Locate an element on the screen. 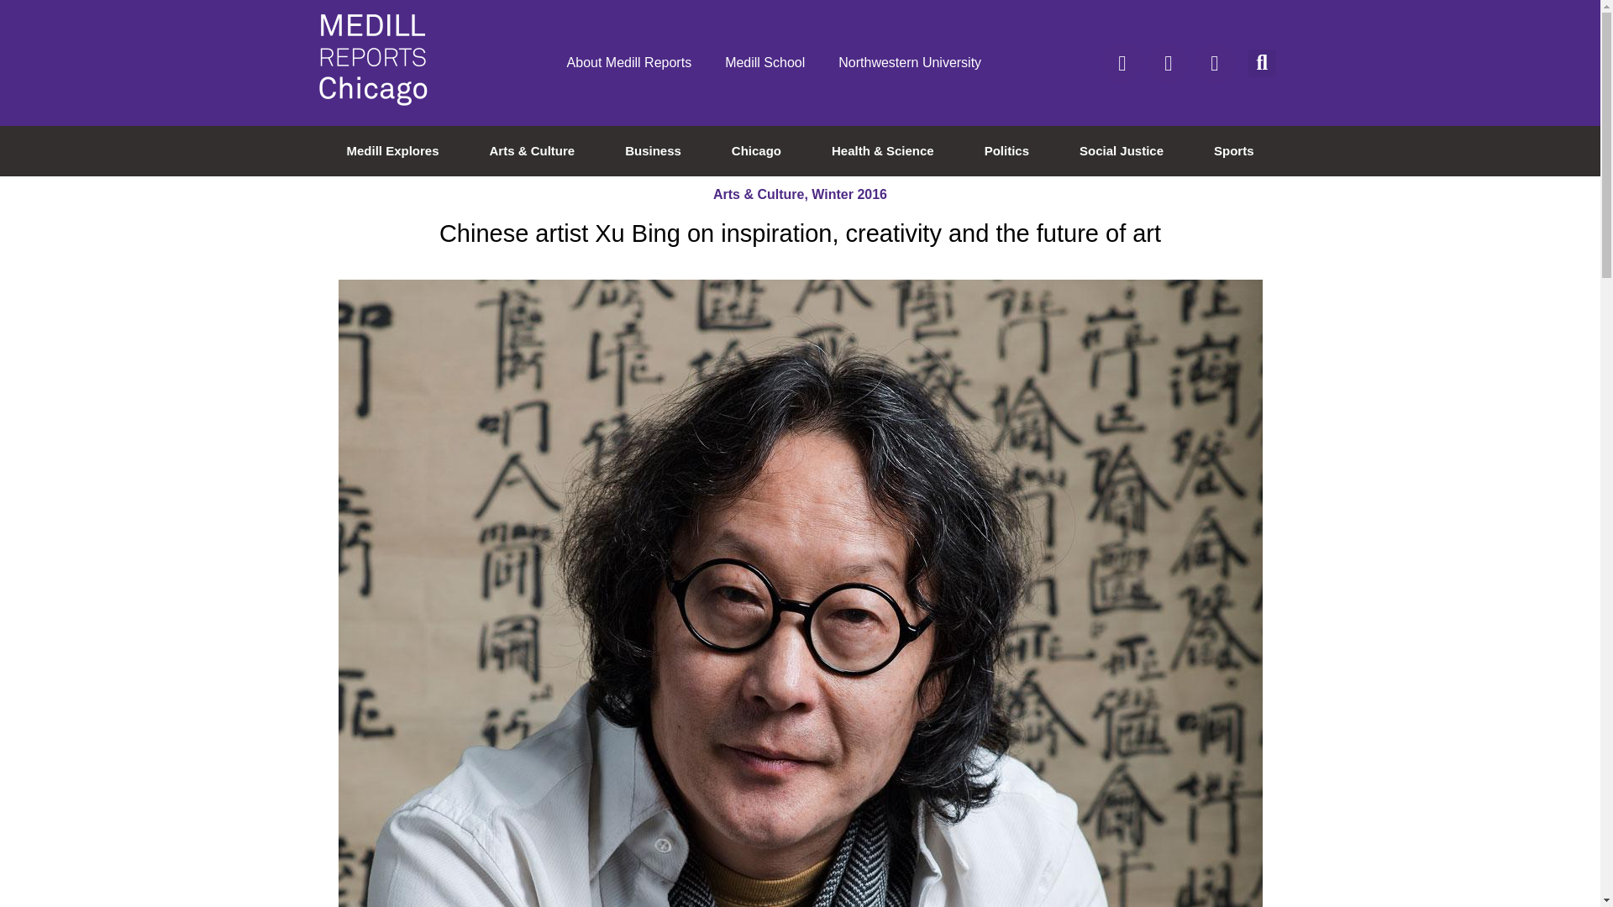 The image size is (1613, 907). About Medill Reports is located at coordinates (629, 62).